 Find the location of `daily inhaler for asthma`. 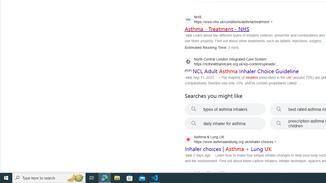

daily inhaler for asthma is located at coordinates (225, 124).